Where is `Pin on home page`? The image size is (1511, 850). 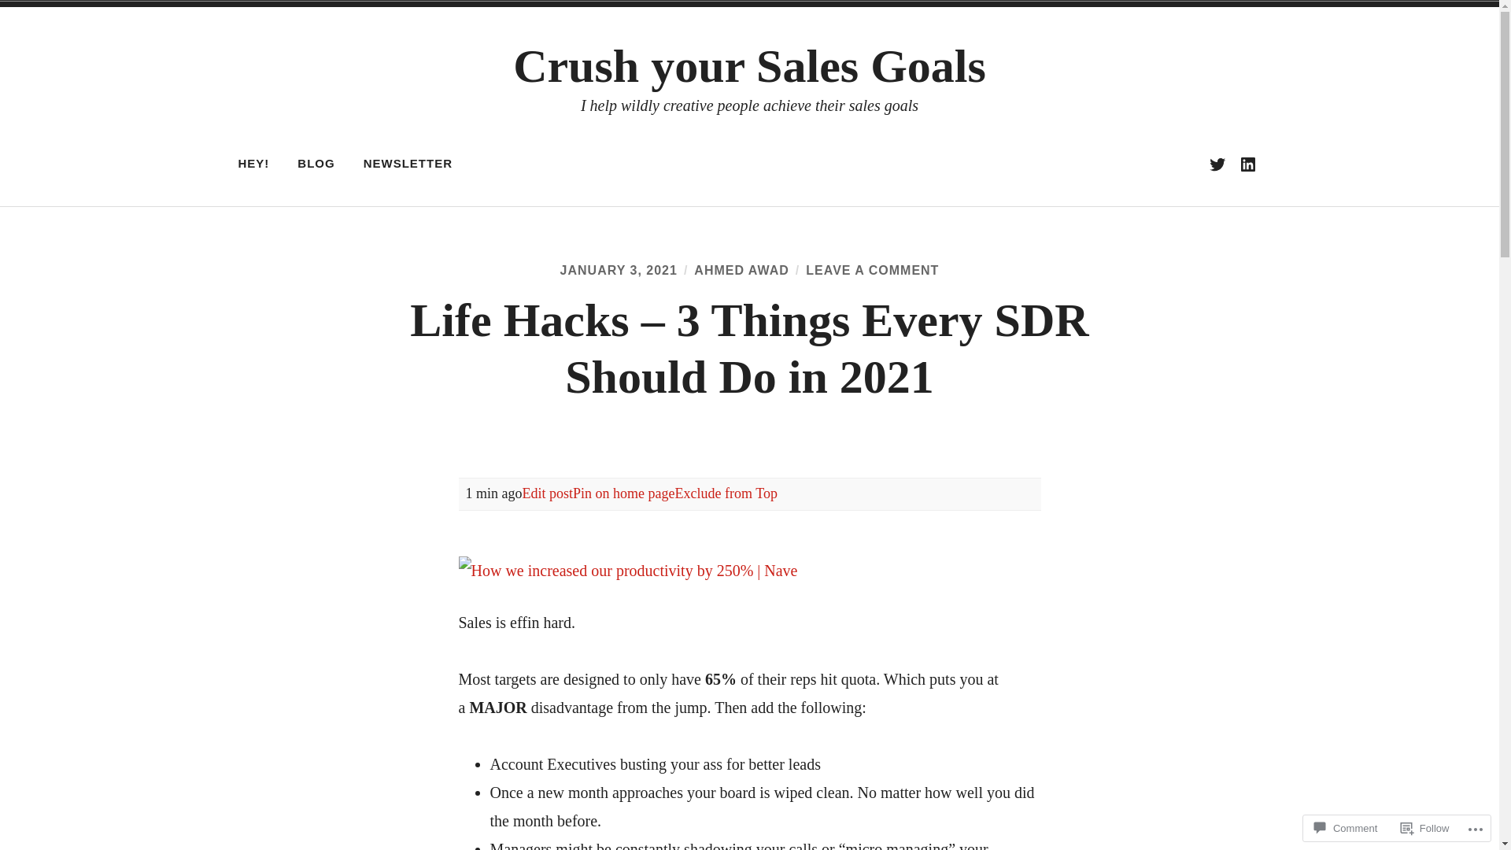 Pin on home page is located at coordinates (623, 493).